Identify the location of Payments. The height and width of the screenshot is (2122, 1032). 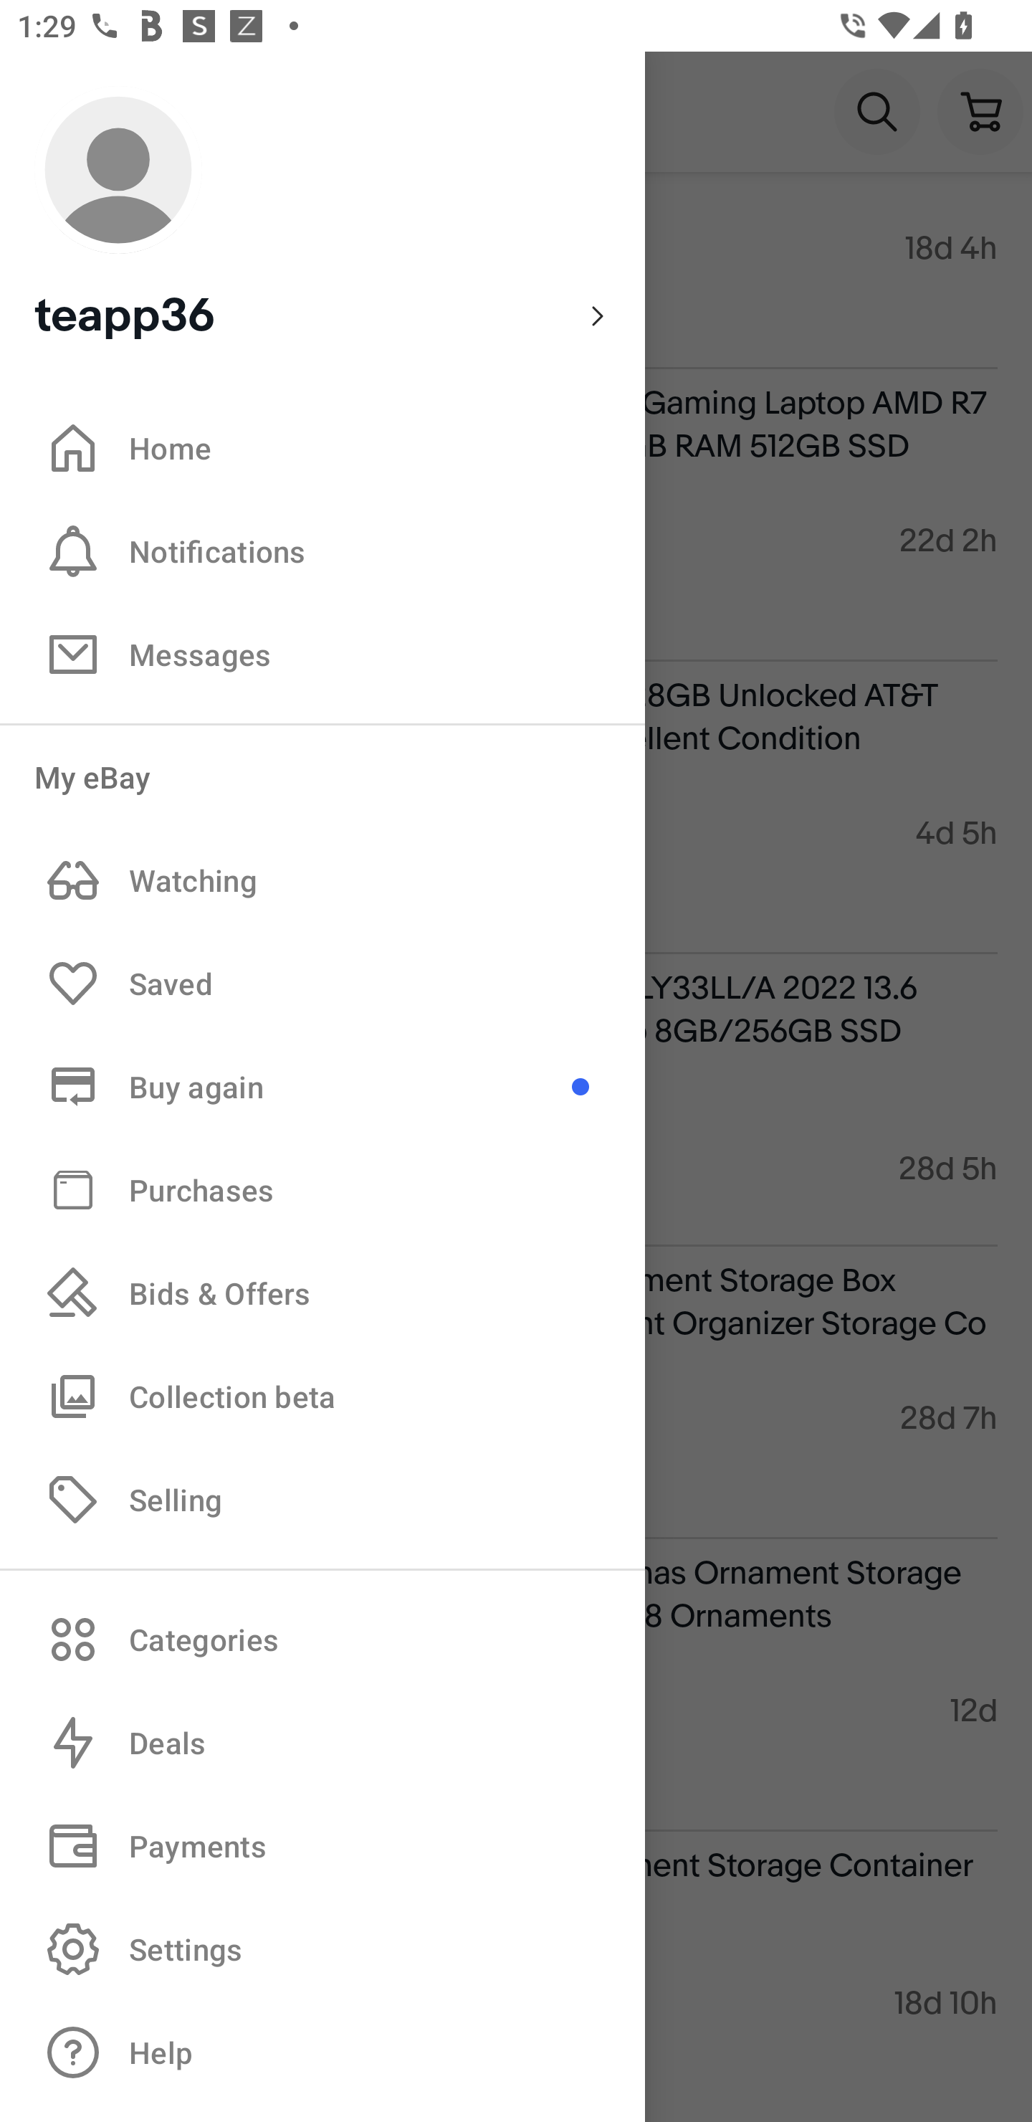
(322, 1846).